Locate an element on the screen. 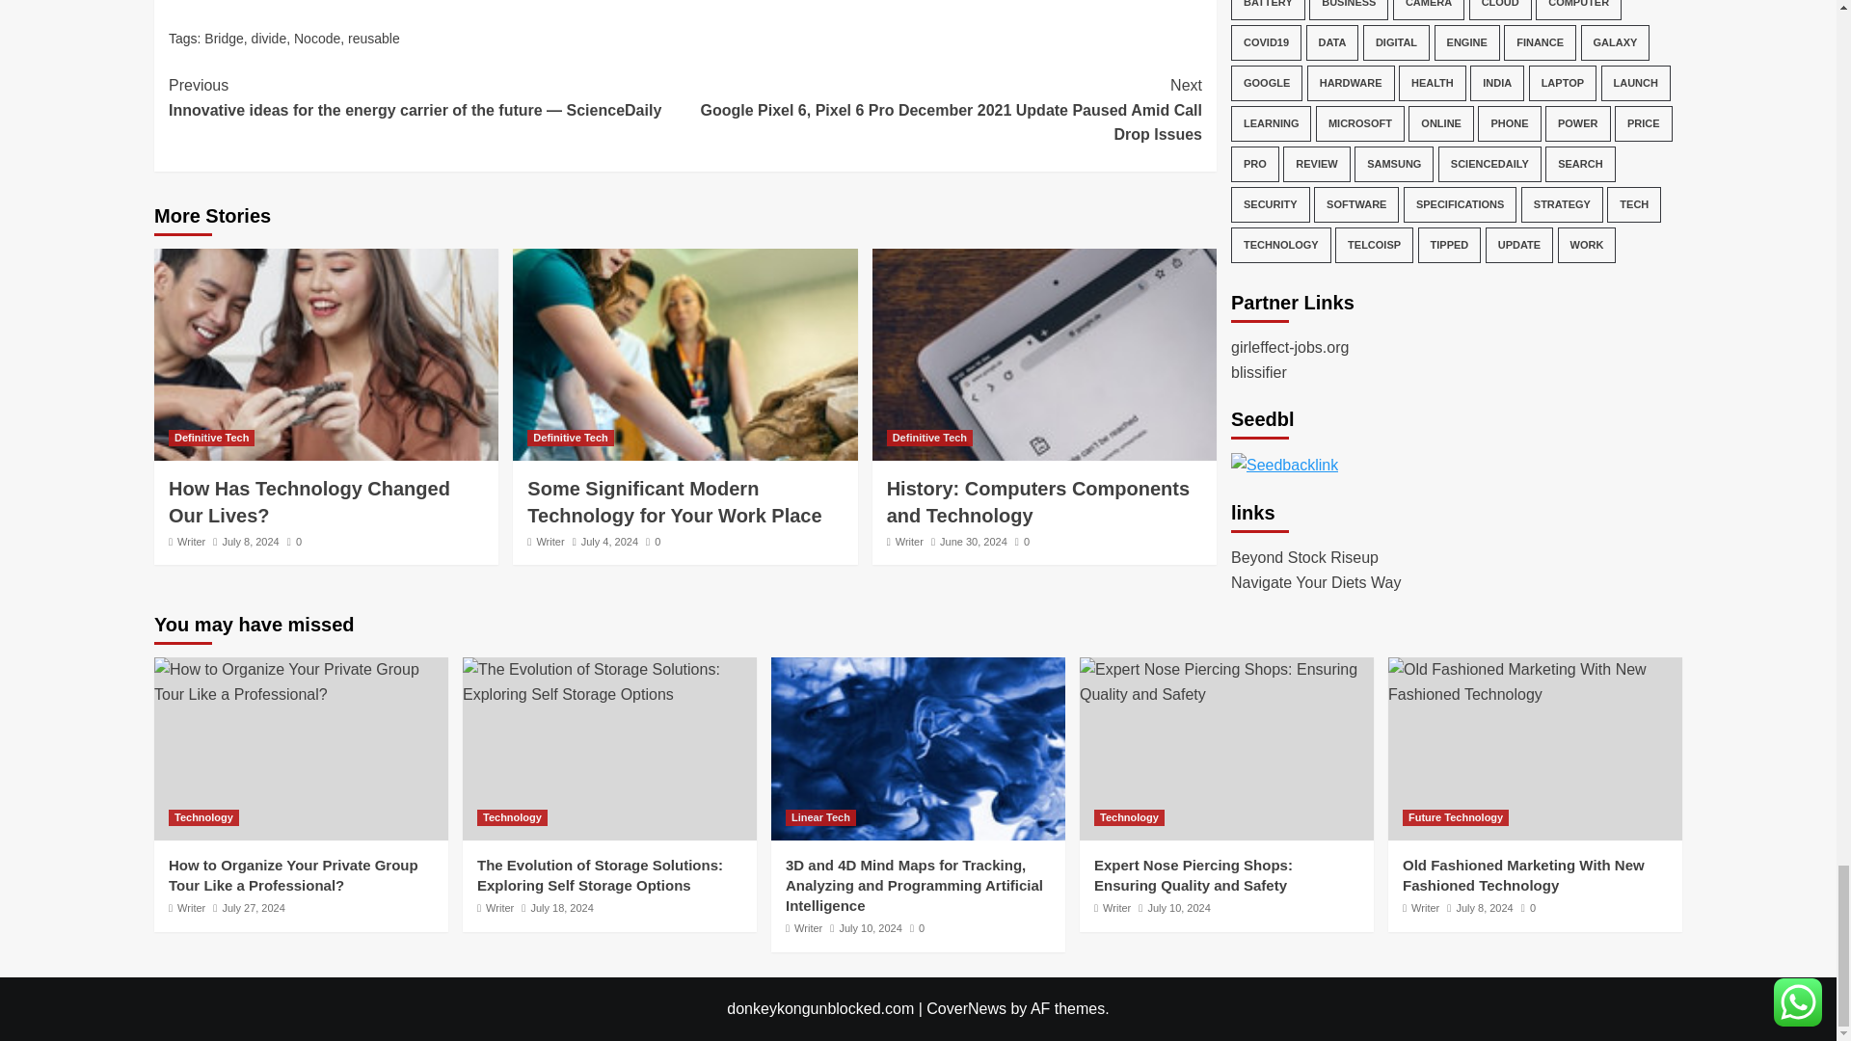  How Has Technology Changed Our Lives? is located at coordinates (308, 501).